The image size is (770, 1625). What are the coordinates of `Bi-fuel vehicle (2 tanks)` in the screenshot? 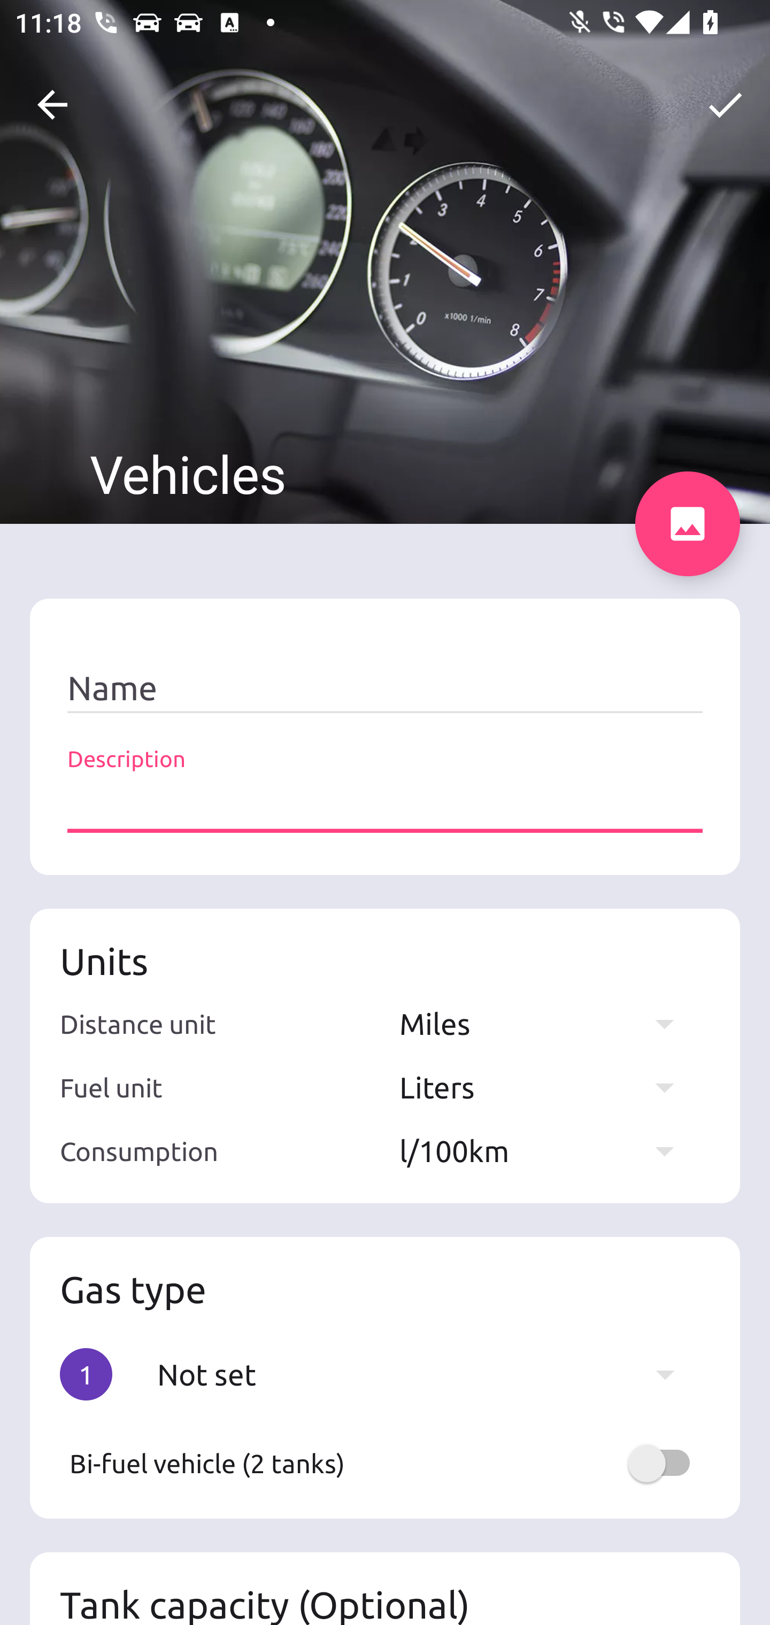 It's located at (385, 1463).